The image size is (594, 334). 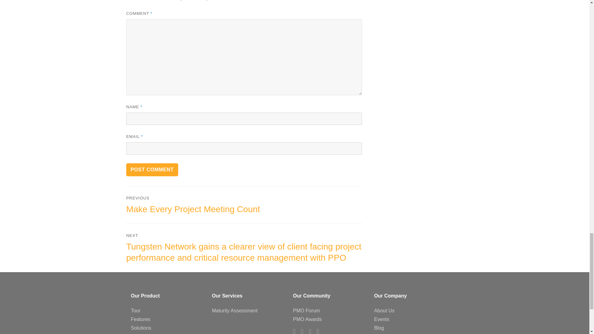 What do you see at coordinates (152, 170) in the screenshot?
I see `Post Comment` at bounding box center [152, 170].